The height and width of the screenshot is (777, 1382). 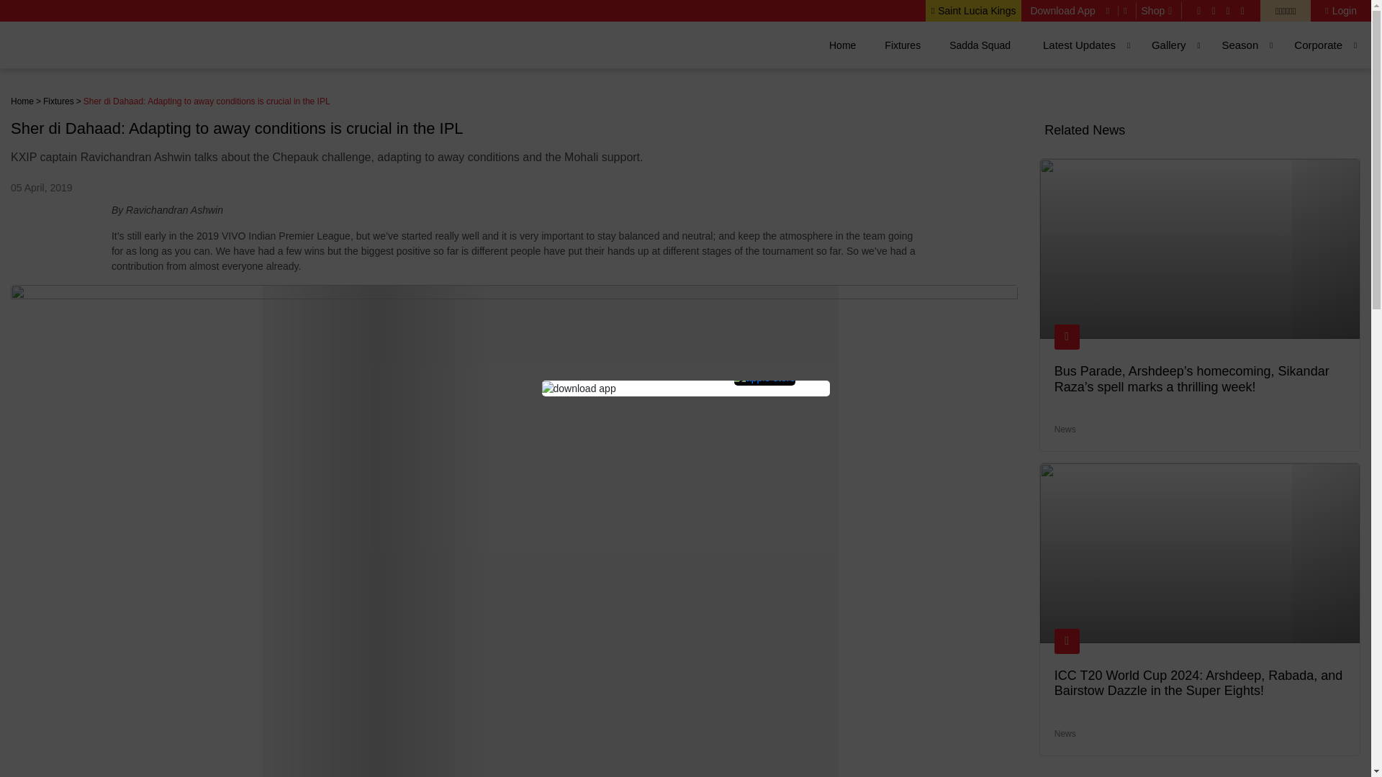 What do you see at coordinates (1169, 45) in the screenshot?
I see `Gallery` at bounding box center [1169, 45].